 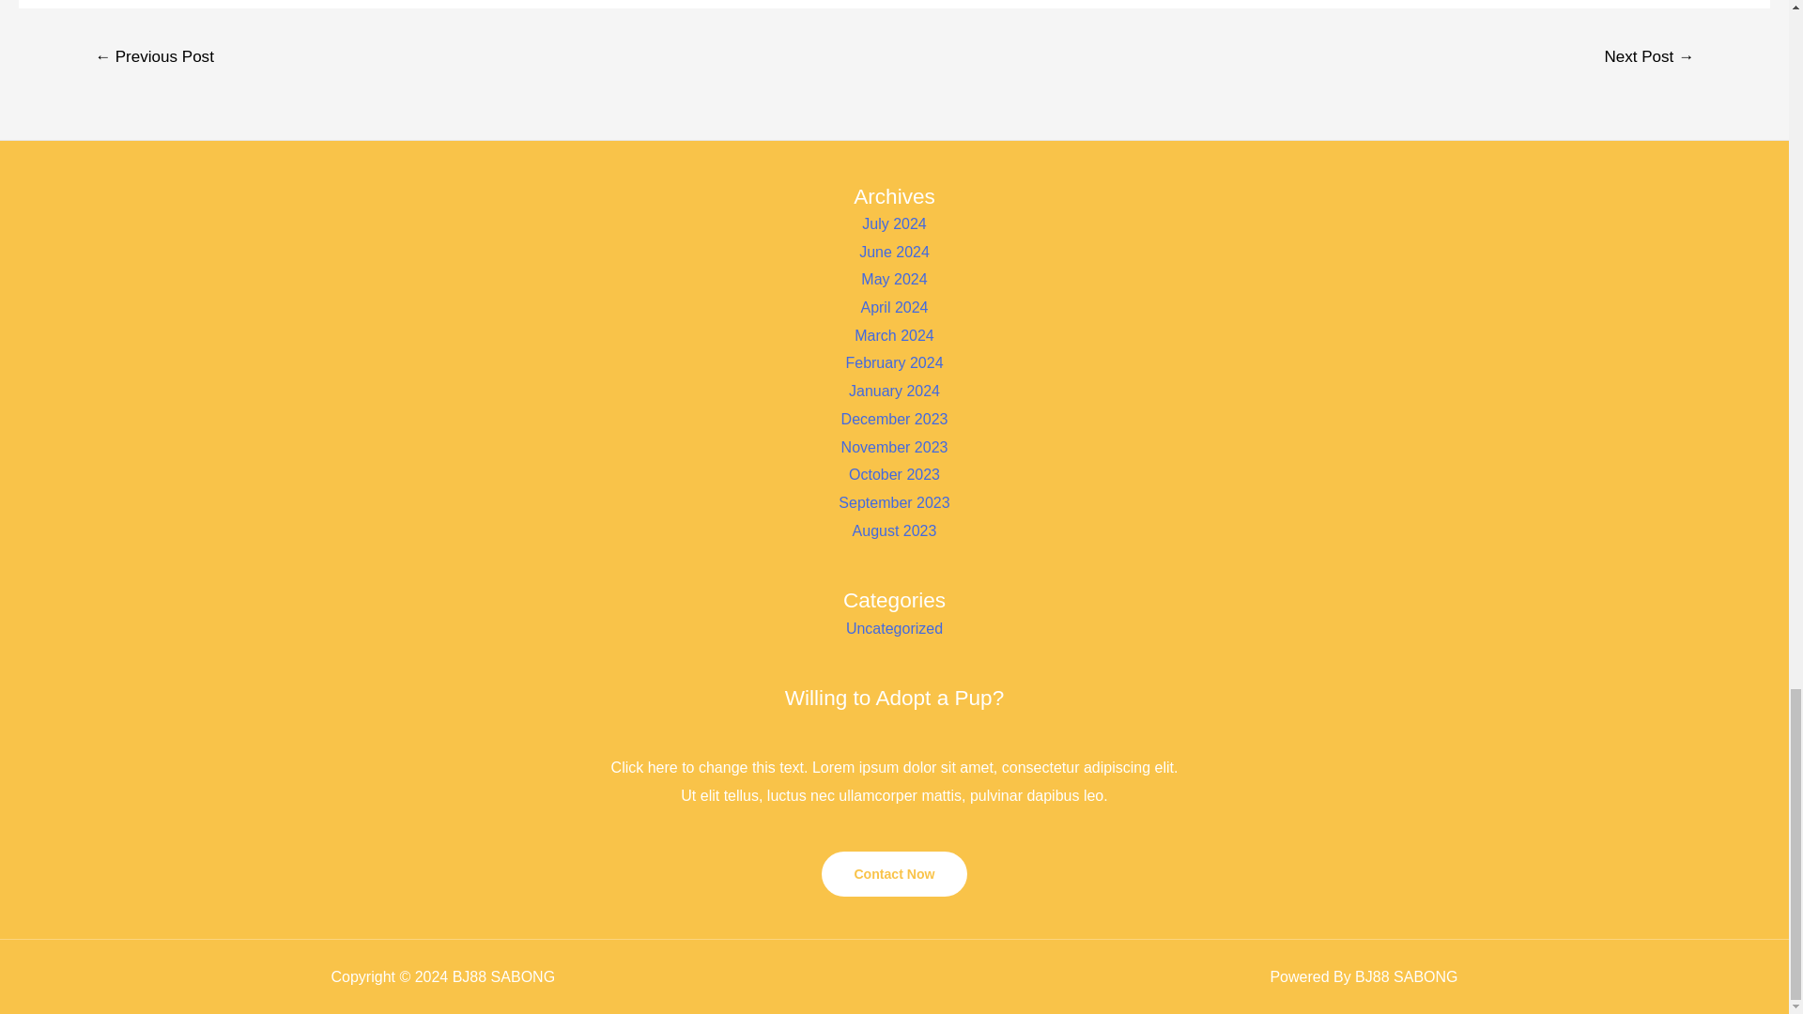 What do you see at coordinates (894, 306) in the screenshot?
I see `April 2024` at bounding box center [894, 306].